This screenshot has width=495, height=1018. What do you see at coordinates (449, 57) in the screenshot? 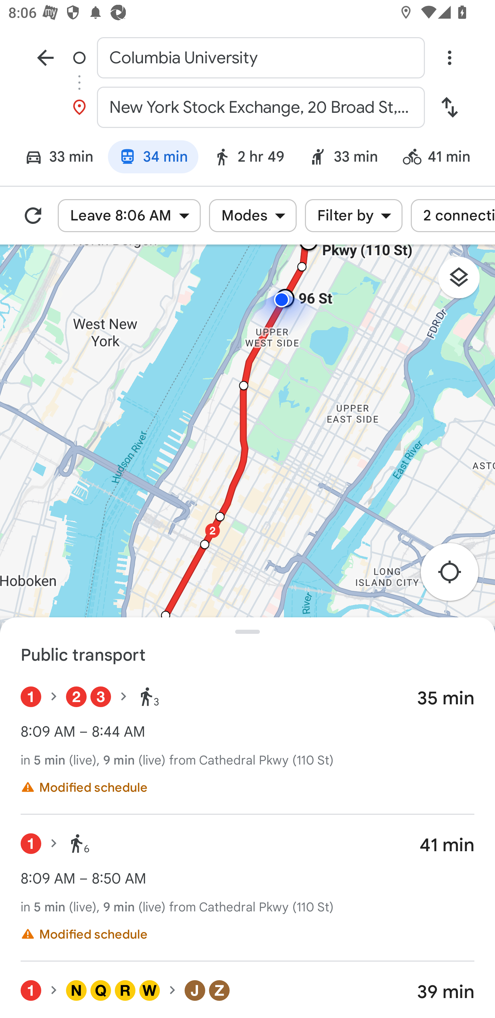
I see `Overflow menu` at bounding box center [449, 57].